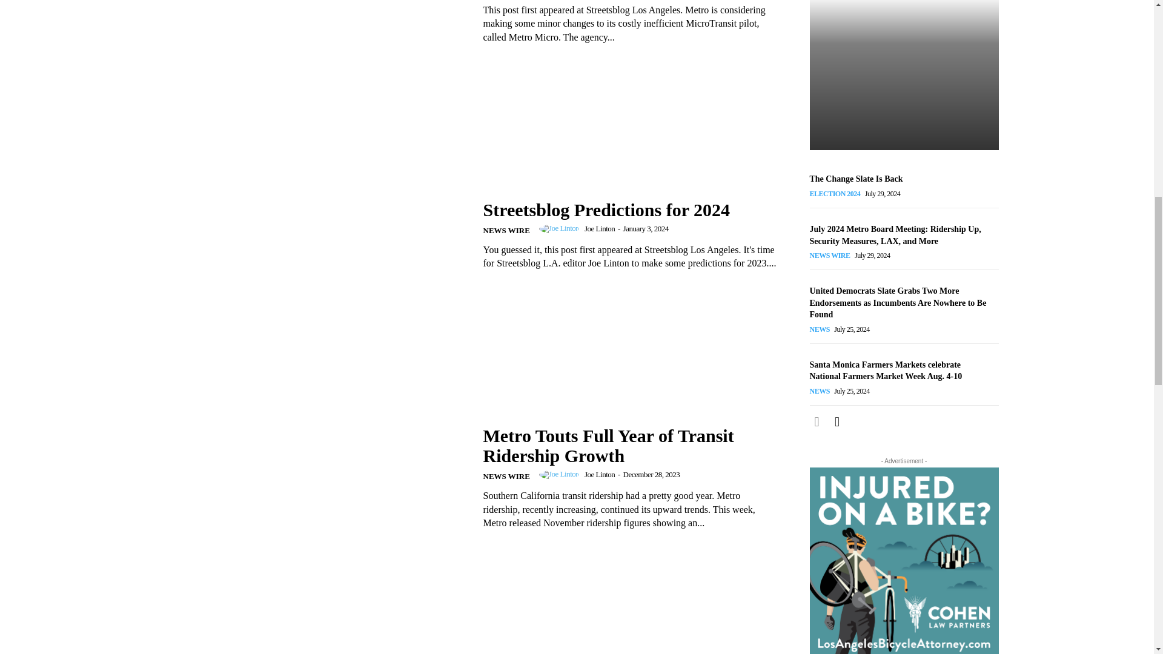  Describe the element at coordinates (607, 210) in the screenshot. I see `Streetsblog Predictions for 2024` at that location.